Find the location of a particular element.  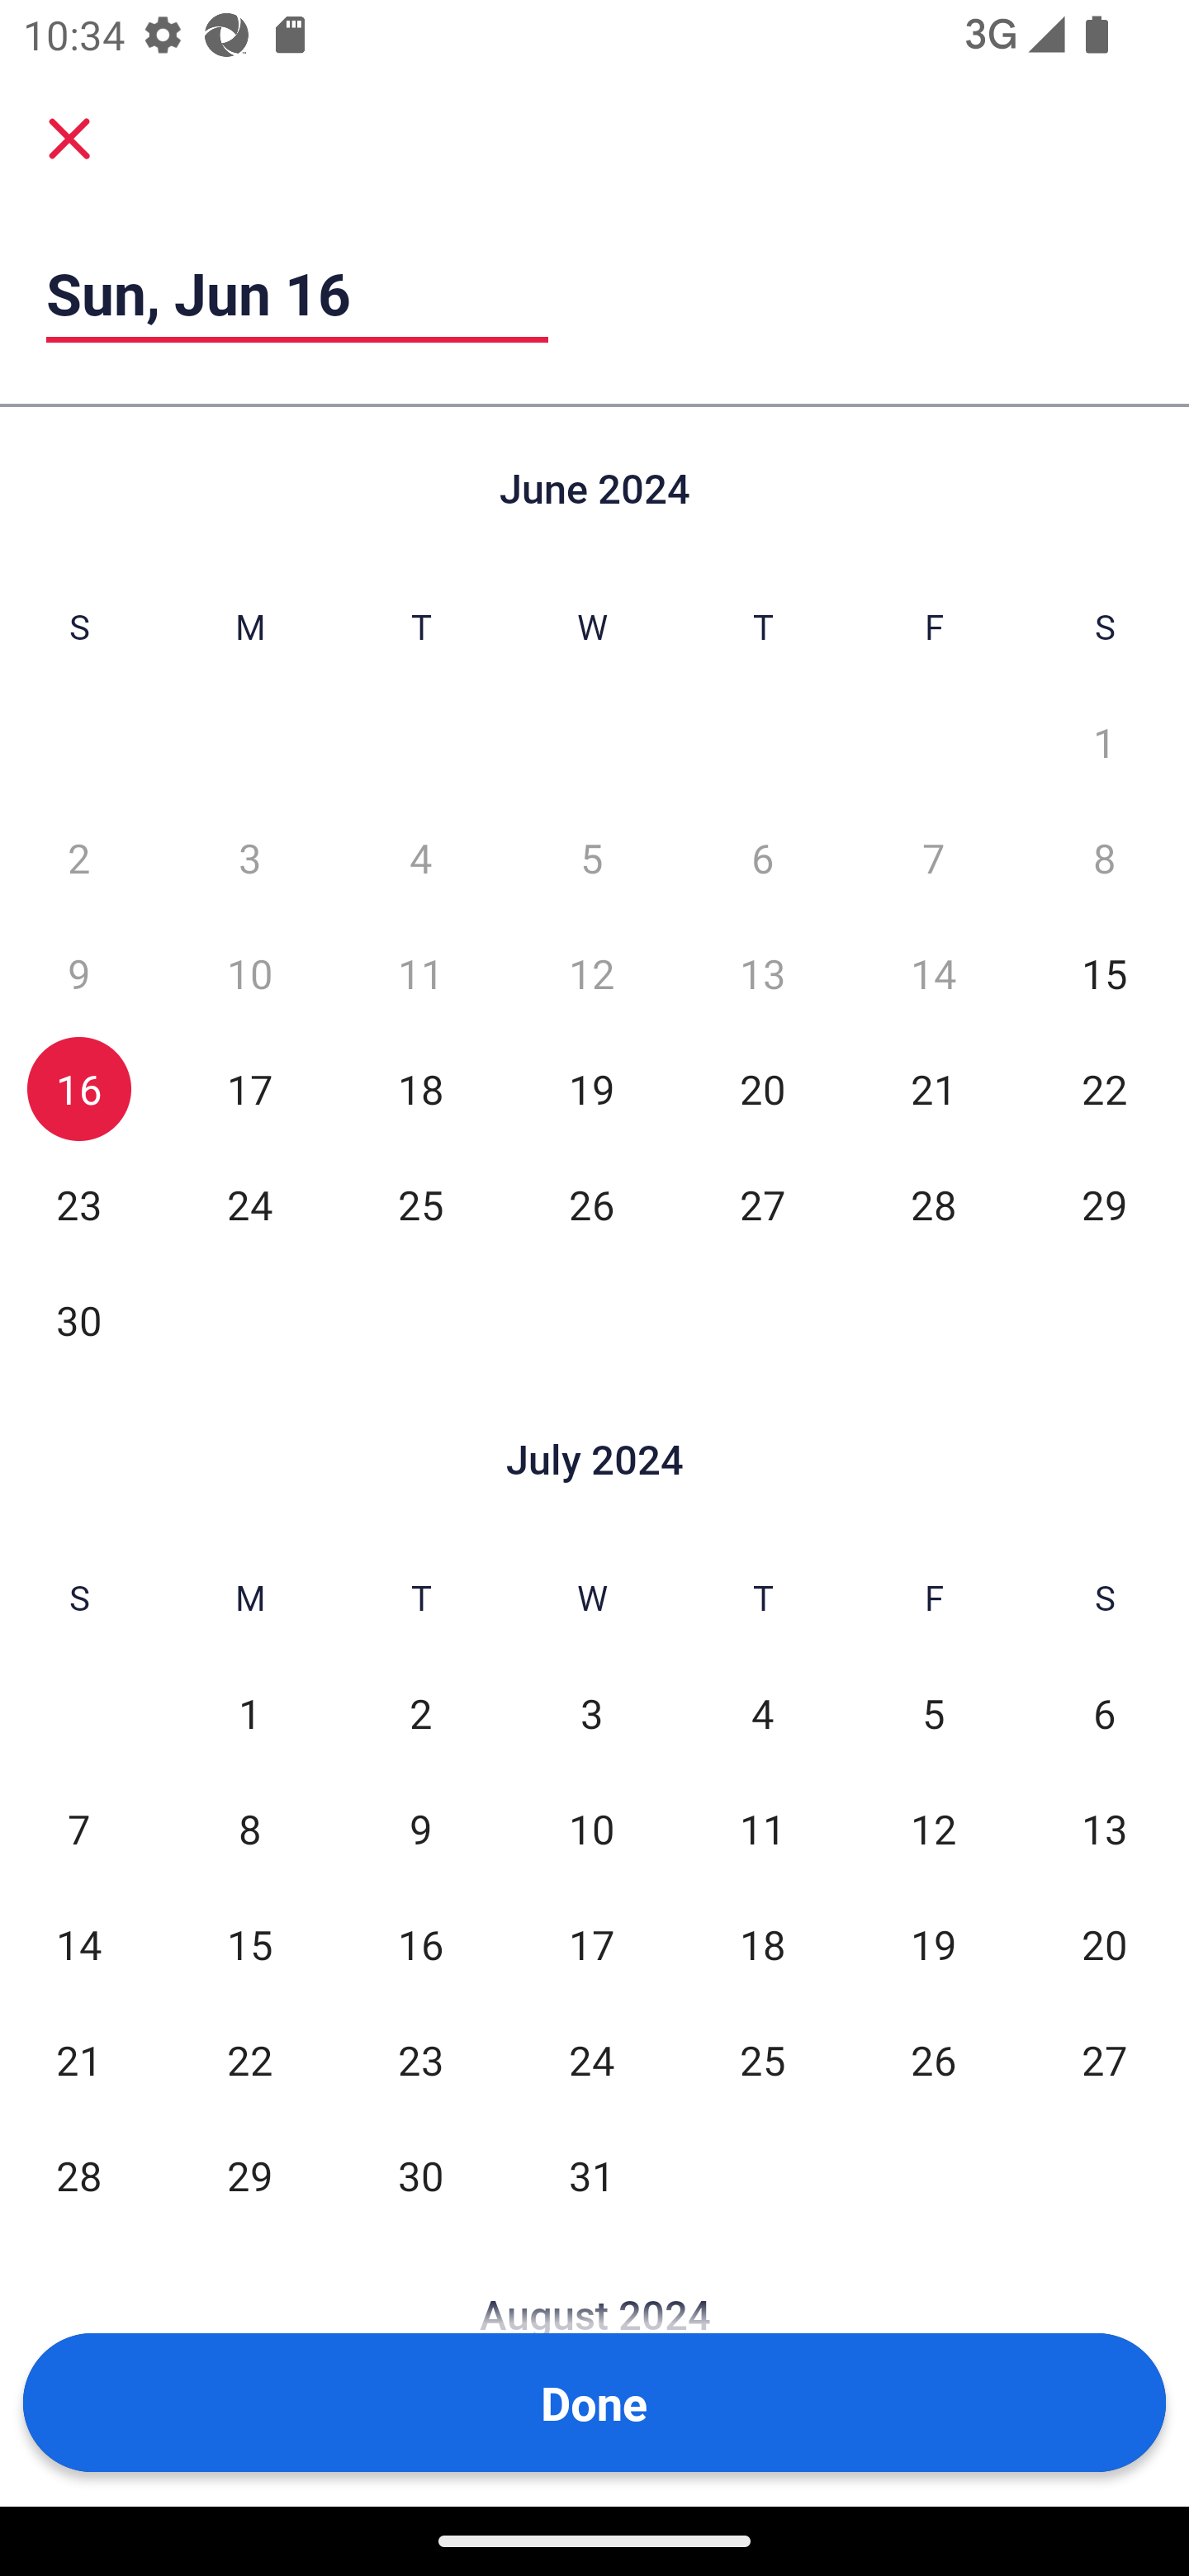

9 Sun, Jun 9, Not Selected is located at coordinates (78, 973).